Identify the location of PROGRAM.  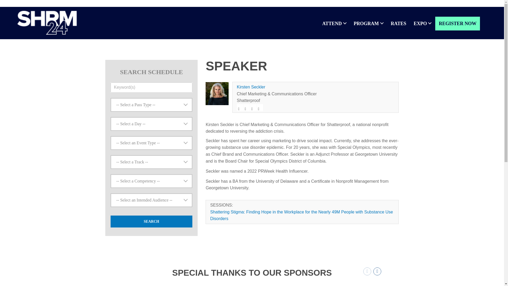
(368, 24).